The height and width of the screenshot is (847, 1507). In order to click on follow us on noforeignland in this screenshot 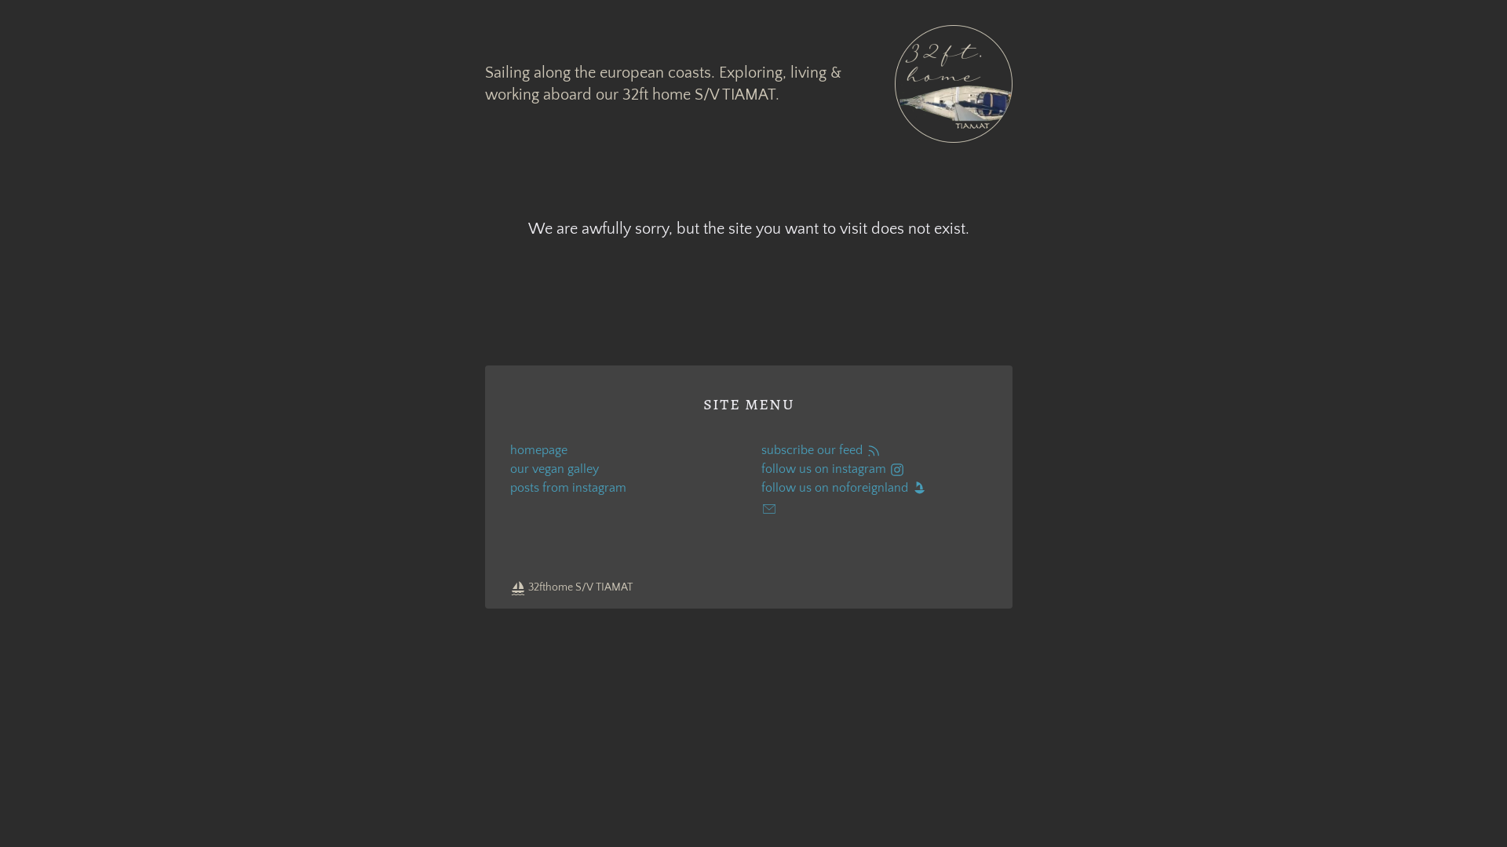, I will do `click(874, 488)`.